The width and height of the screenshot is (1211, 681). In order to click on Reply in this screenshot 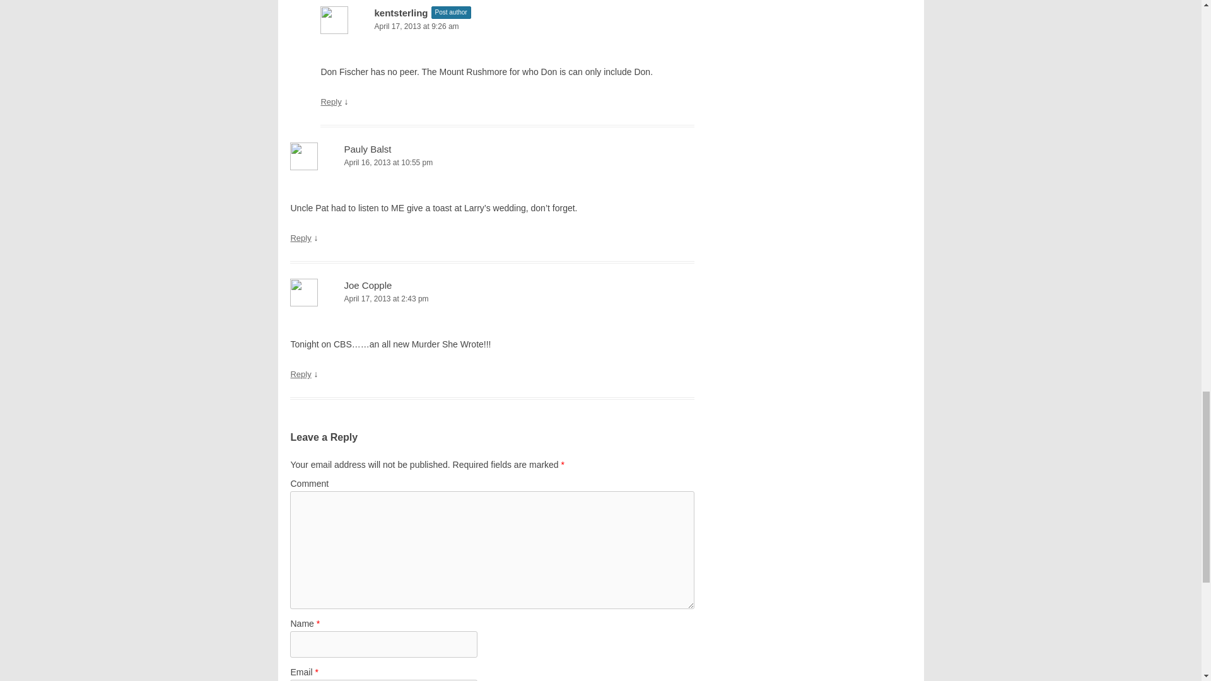, I will do `click(300, 238)`.